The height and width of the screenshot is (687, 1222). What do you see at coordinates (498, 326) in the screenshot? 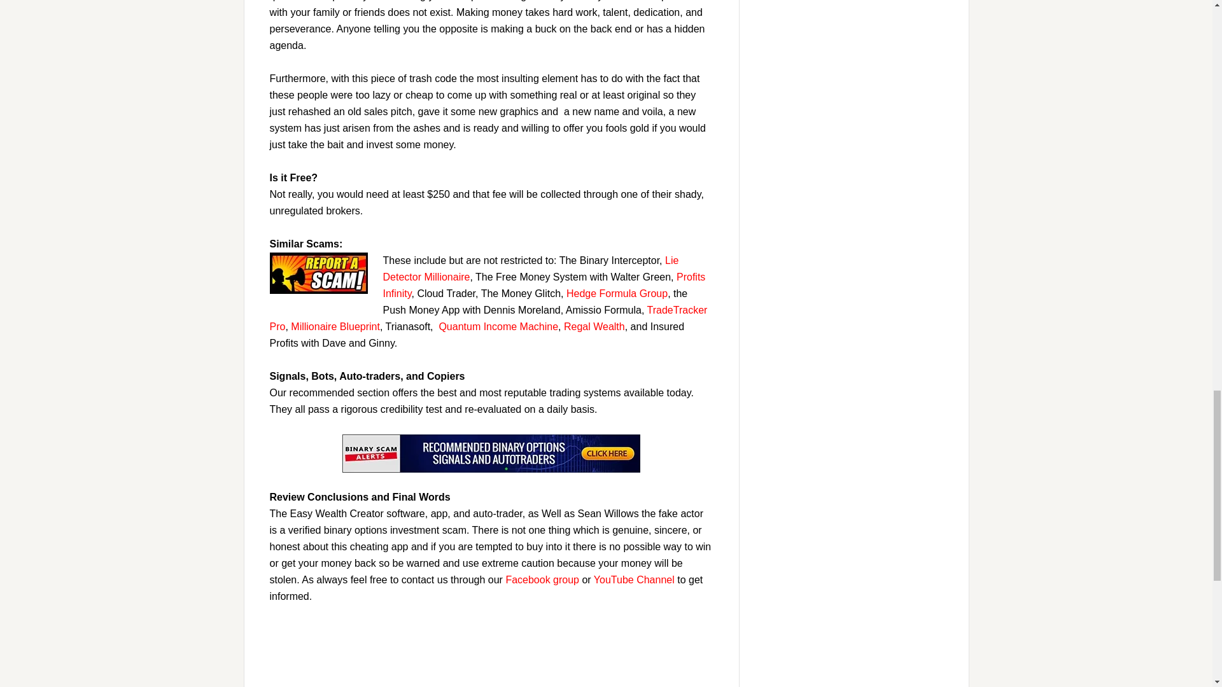
I see `Quantum Income Machine` at bounding box center [498, 326].